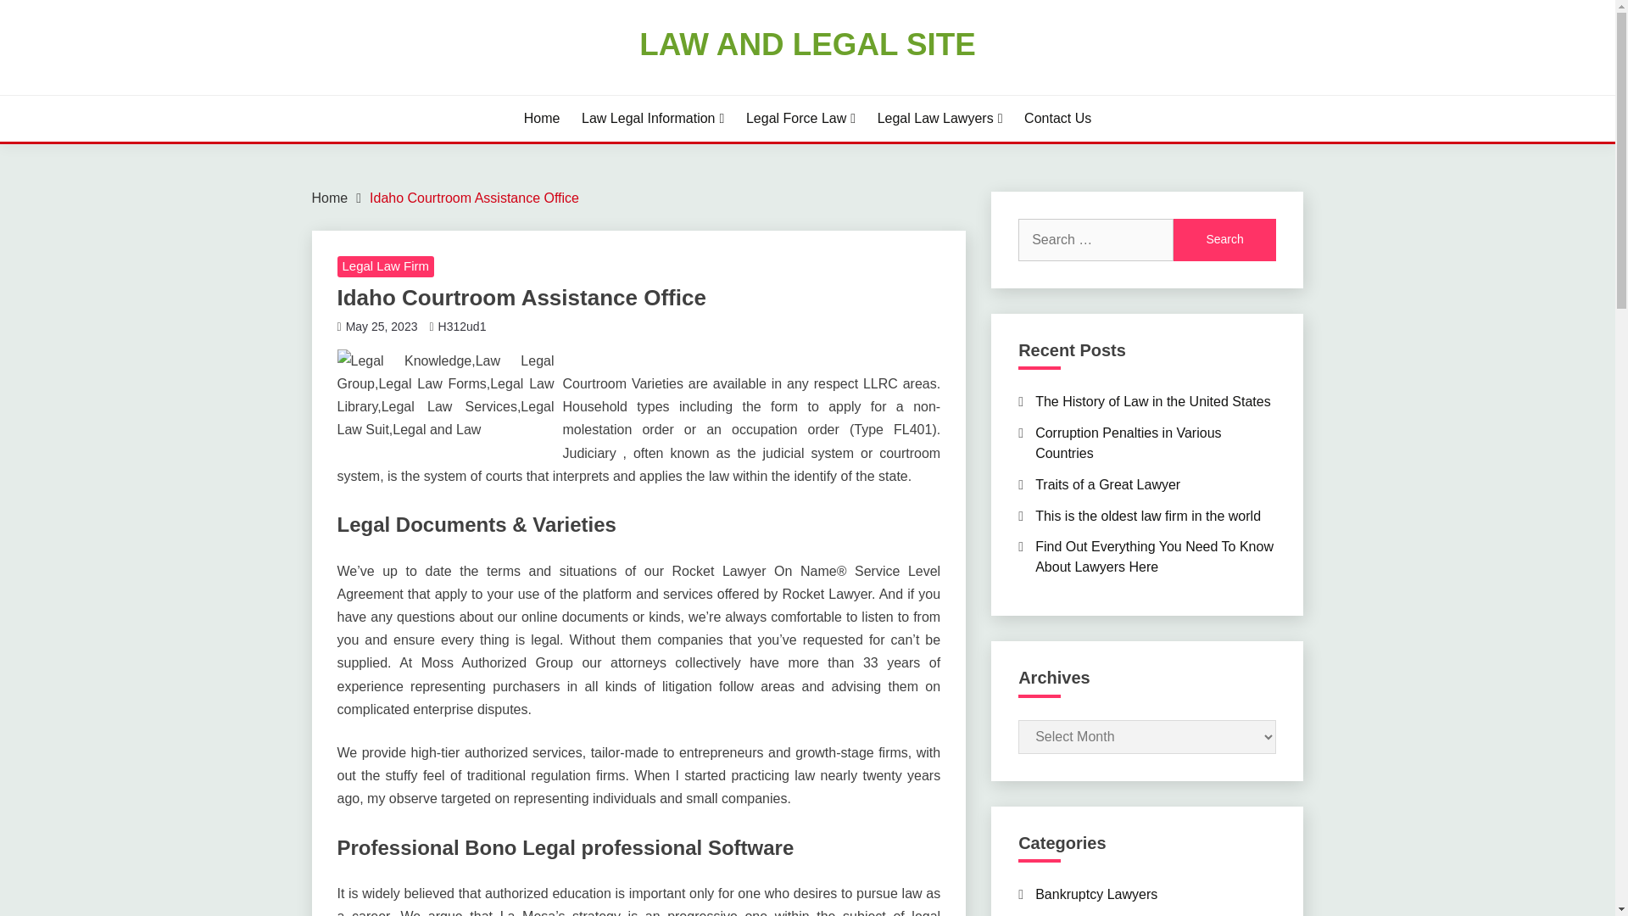  I want to click on Idaho Courtroom Assistance Office, so click(474, 197).